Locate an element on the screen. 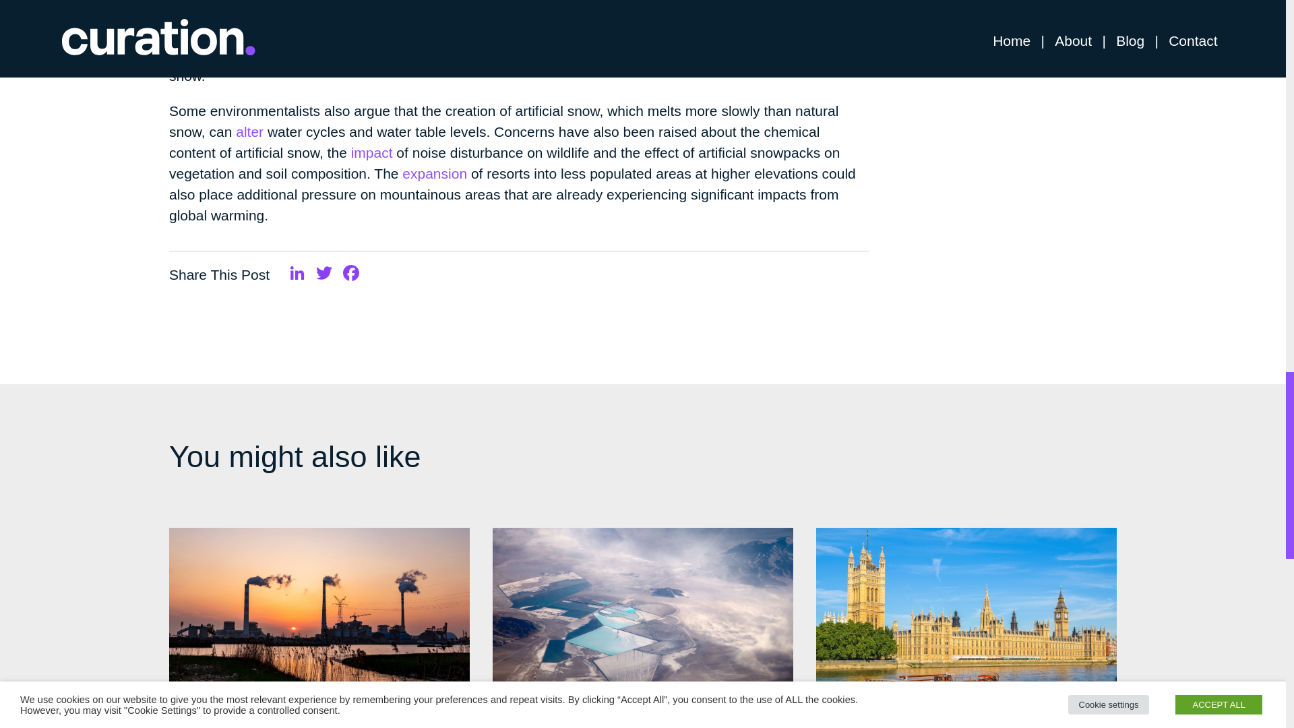 This screenshot has width=1294, height=728. alter is located at coordinates (249, 131).